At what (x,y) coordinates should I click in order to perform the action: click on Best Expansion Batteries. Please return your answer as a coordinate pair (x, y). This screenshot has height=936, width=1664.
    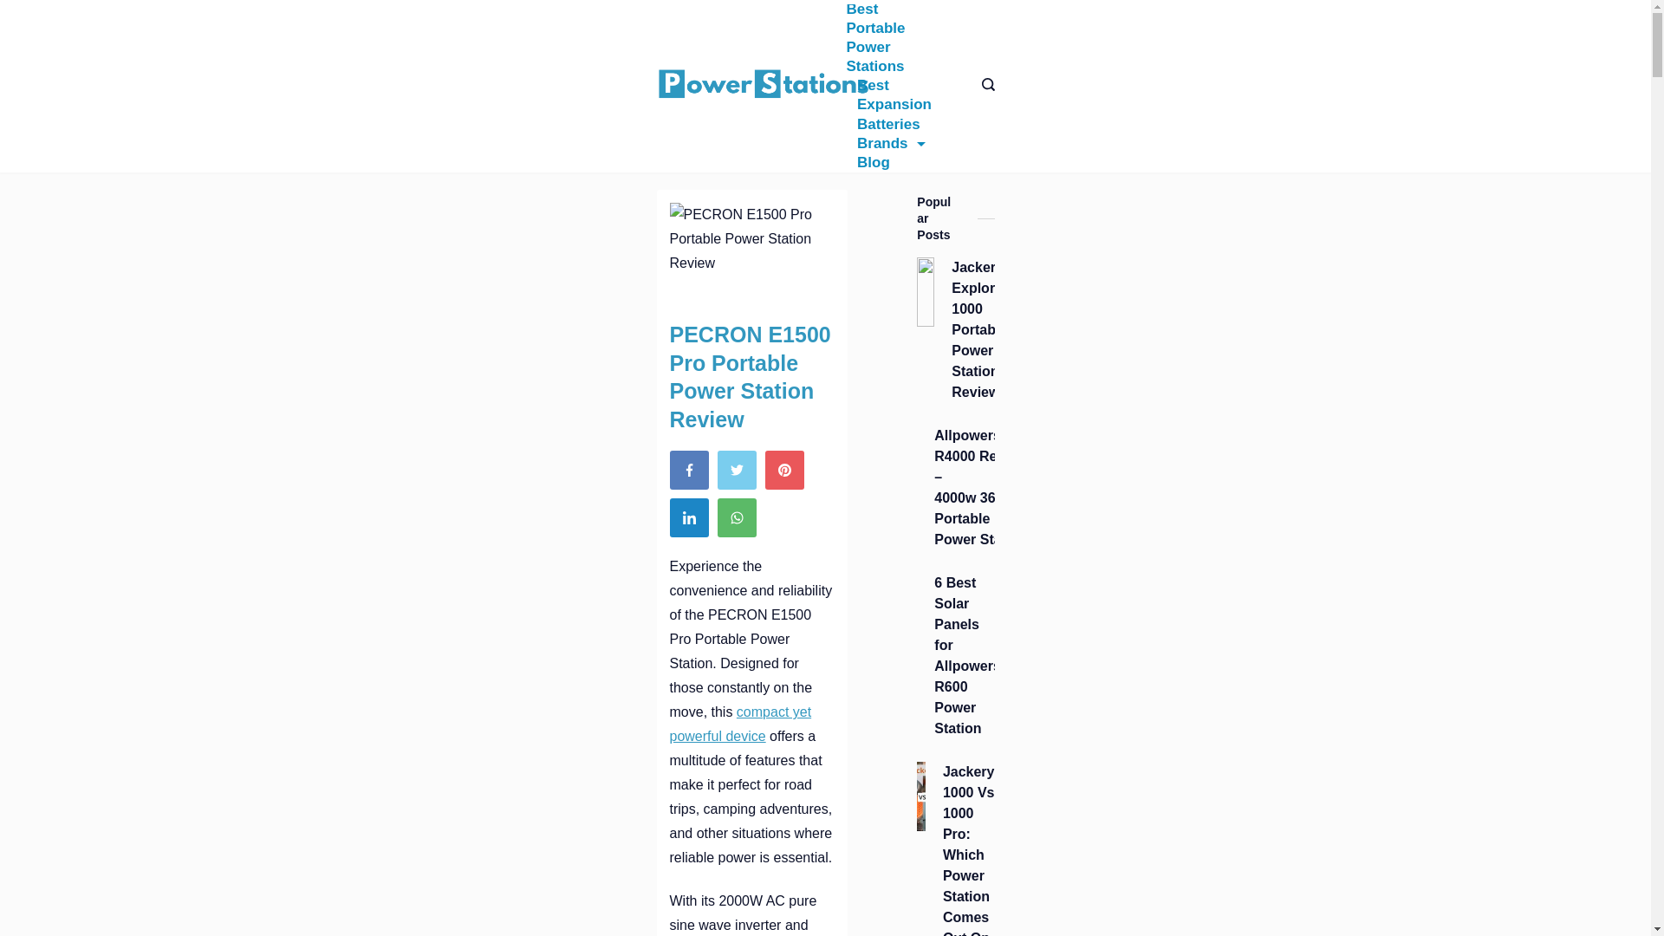
    Looking at the image, I should click on (894, 104).